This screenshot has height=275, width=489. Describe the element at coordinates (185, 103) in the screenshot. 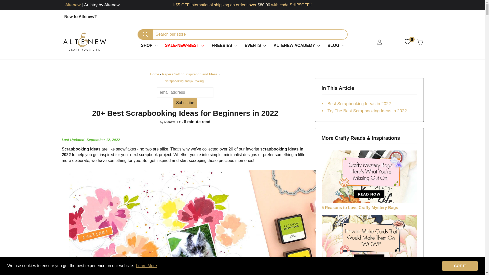

I see `Subscribe` at that location.